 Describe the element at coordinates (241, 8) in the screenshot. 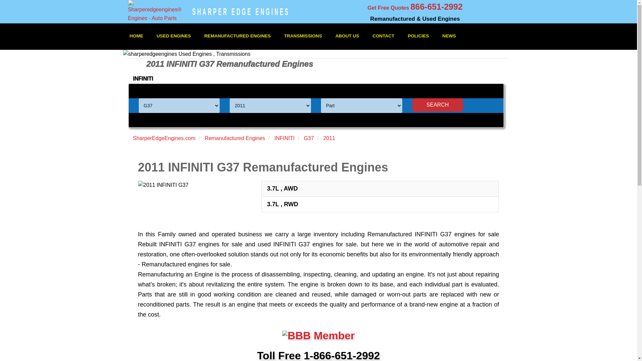

I see `SHARPER EDGE ENGINES` at that location.